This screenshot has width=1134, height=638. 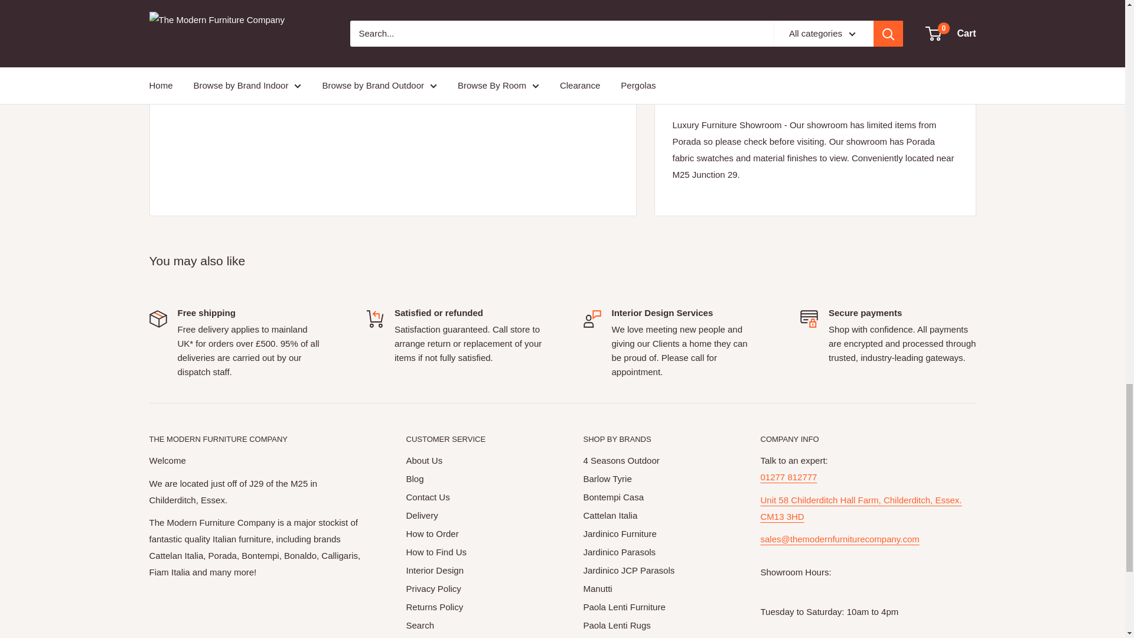 I want to click on Location Map, so click(x=861, y=508).